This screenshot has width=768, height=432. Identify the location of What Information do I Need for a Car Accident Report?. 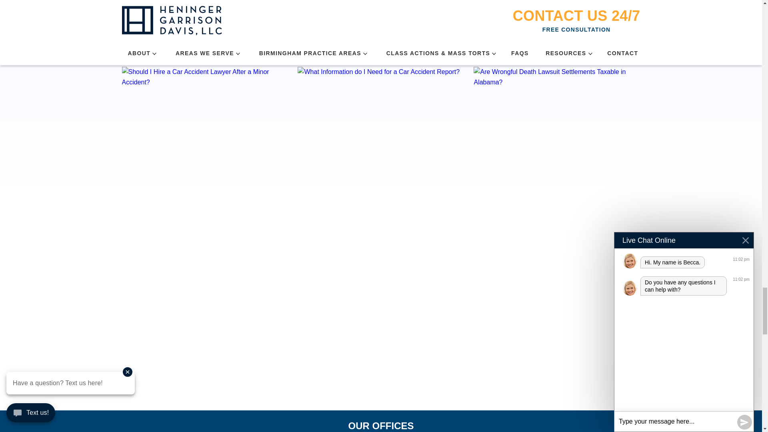
(381, 117).